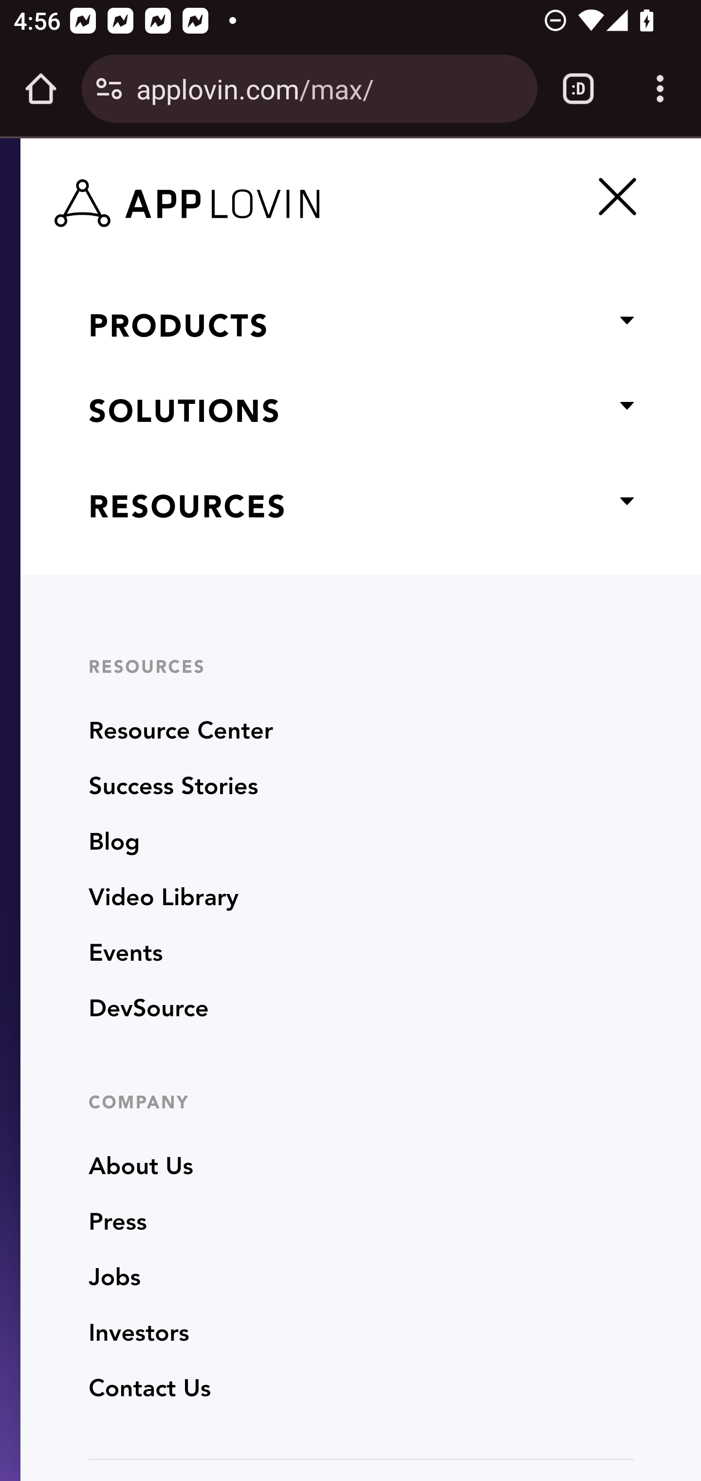 The width and height of the screenshot is (701, 1481). I want to click on Open the home page, so click(41, 89).